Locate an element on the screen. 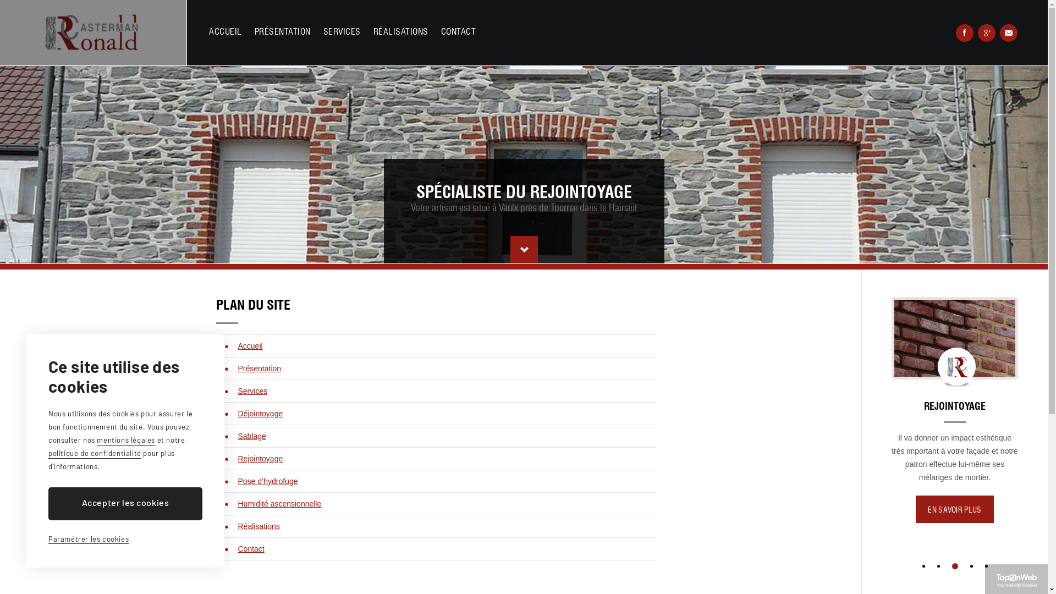 This screenshot has width=1056, height=594. casterman.ronald@gmail.com is located at coordinates (1009, 33).